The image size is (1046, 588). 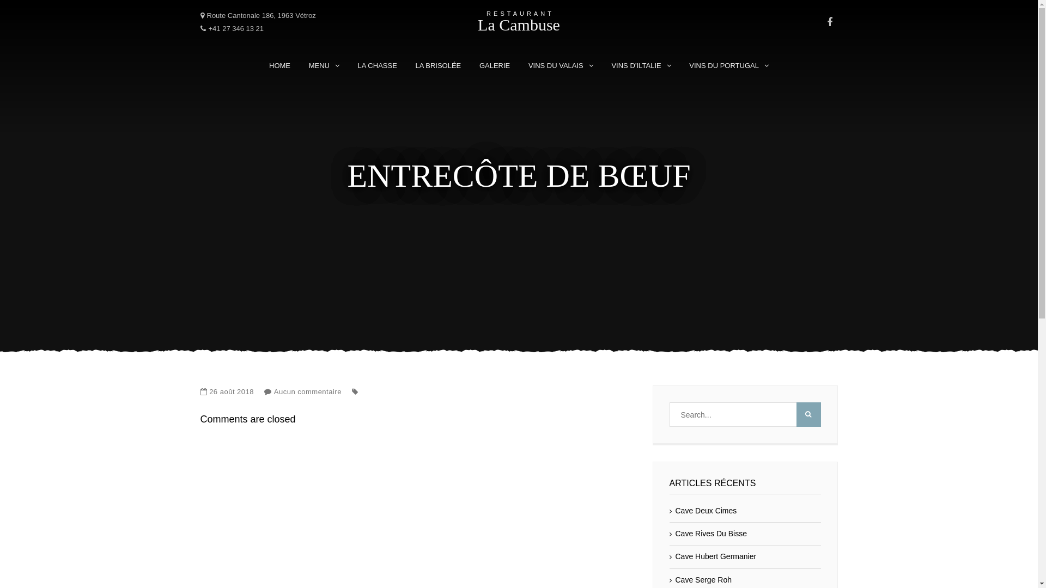 I want to click on Aucun commentaire, so click(x=308, y=392).